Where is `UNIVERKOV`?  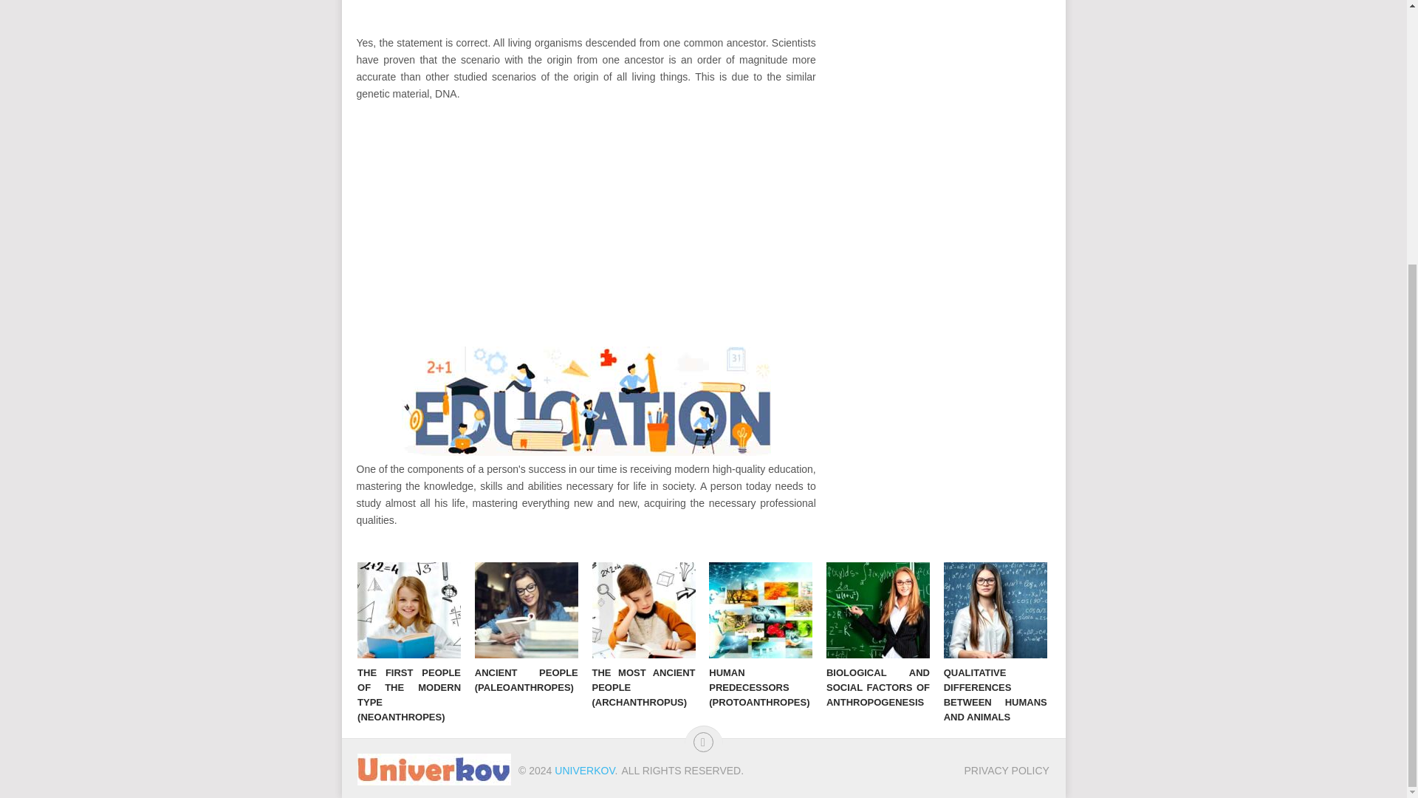
UNIVERKOV is located at coordinates (583, 770).